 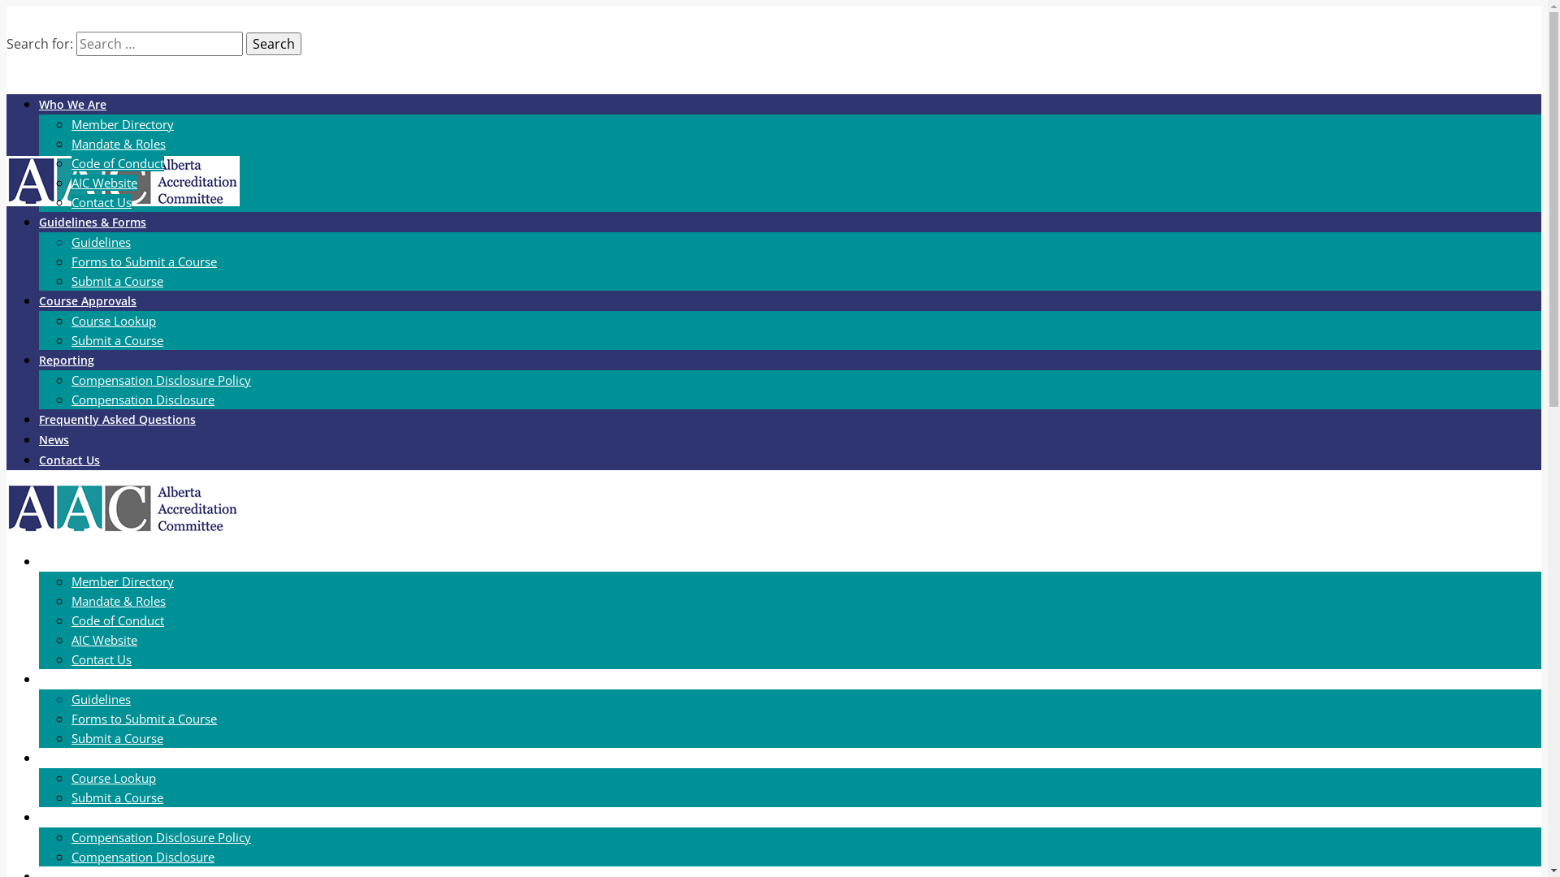 I want to click on Submit a Course, so click(x=117, y=340).